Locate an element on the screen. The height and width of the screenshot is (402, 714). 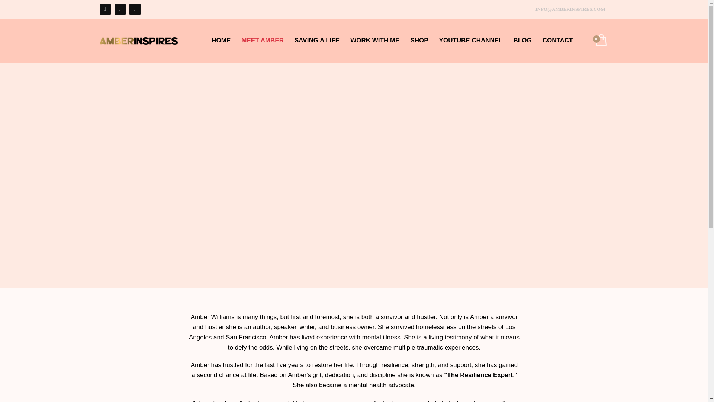
MEET AMBER is located at coordinates (263, 40).